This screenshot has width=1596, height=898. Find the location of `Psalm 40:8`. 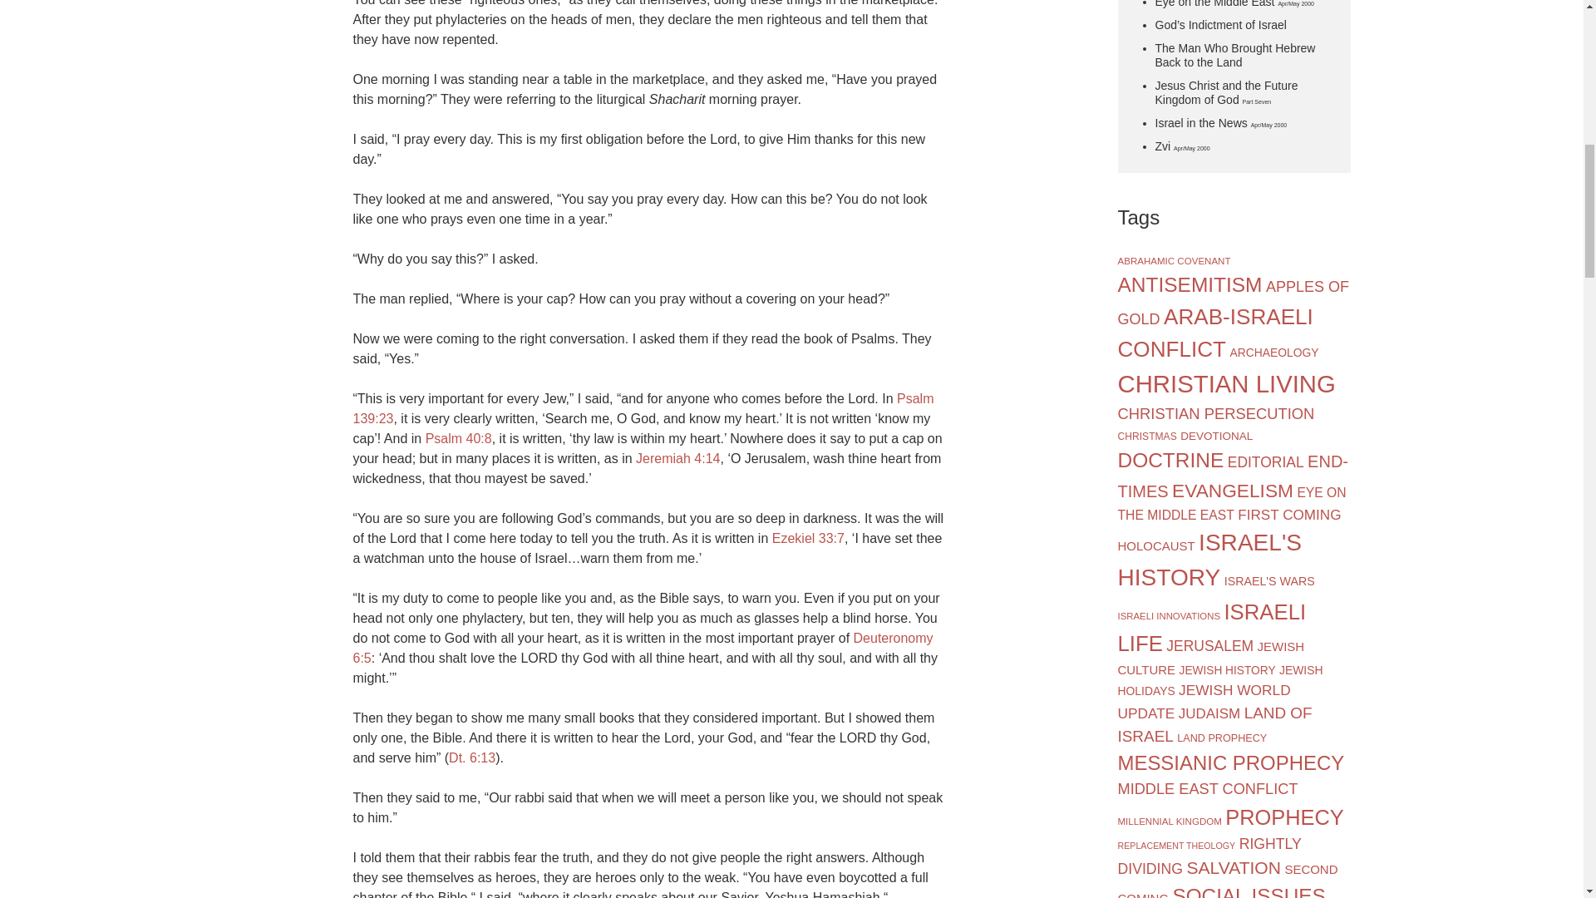

Psalm 40:8 is located at coordinates (459, 438).